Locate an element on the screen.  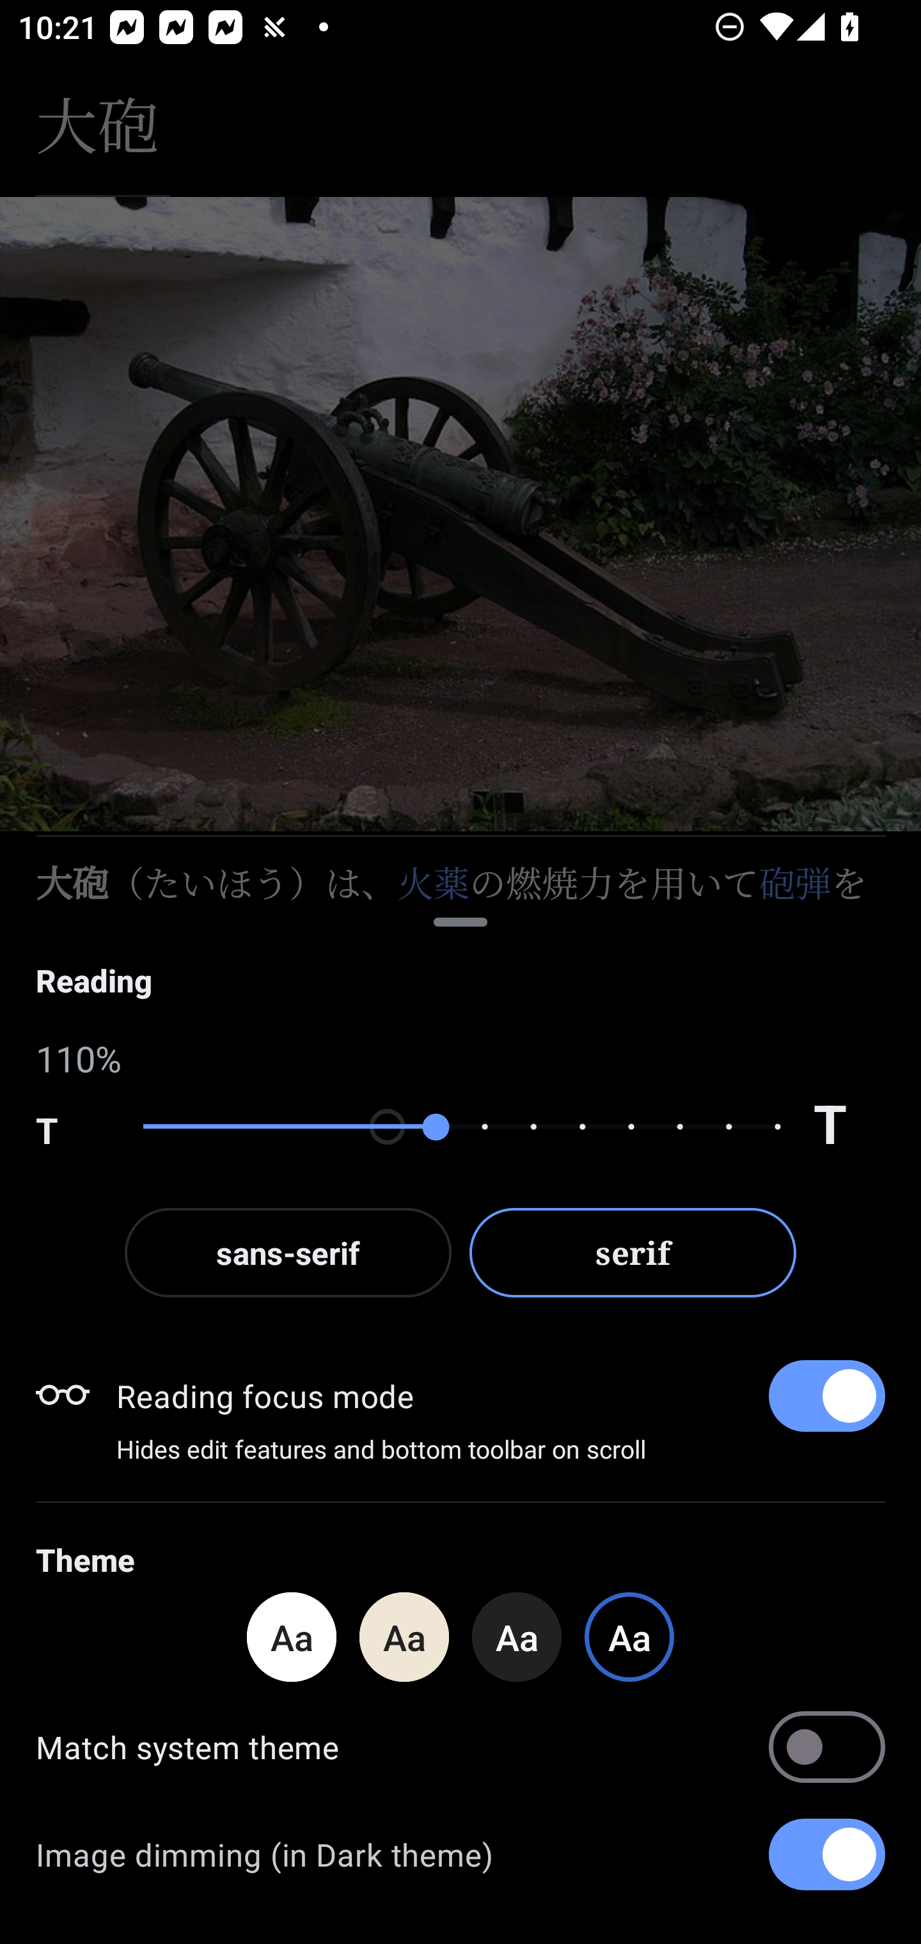
T Increase text size is located at coordinates (849, 1127).